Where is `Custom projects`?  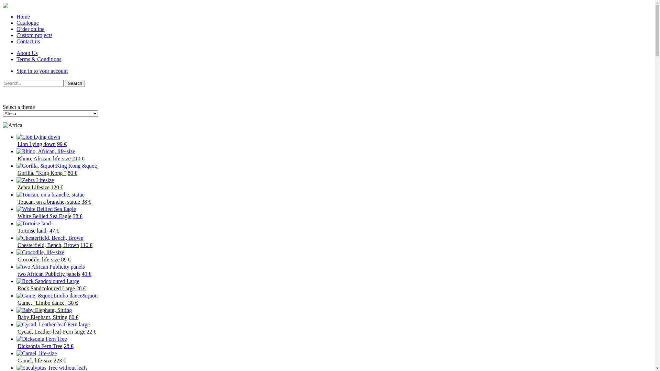 Custom projects is located at coordinates (34, 35).